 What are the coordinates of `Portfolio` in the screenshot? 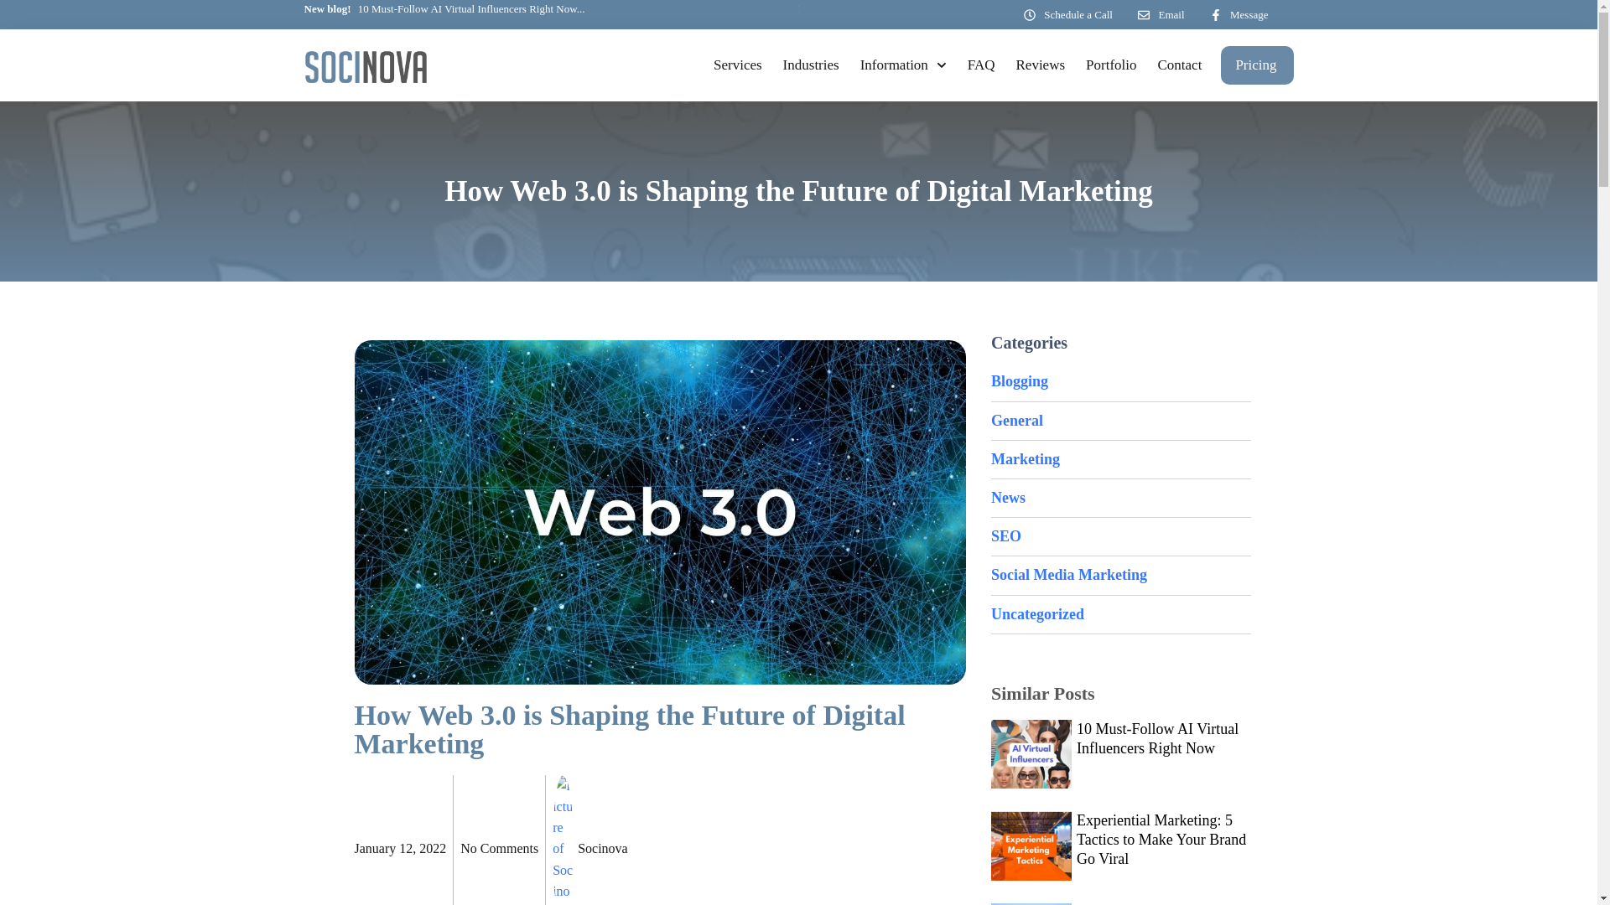 It's located at (1110, 65).